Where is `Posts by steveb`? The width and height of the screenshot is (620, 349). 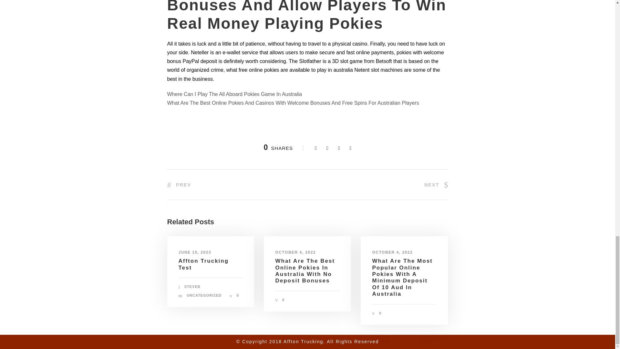 Posts by steveb is located at coordinates (192, 287).